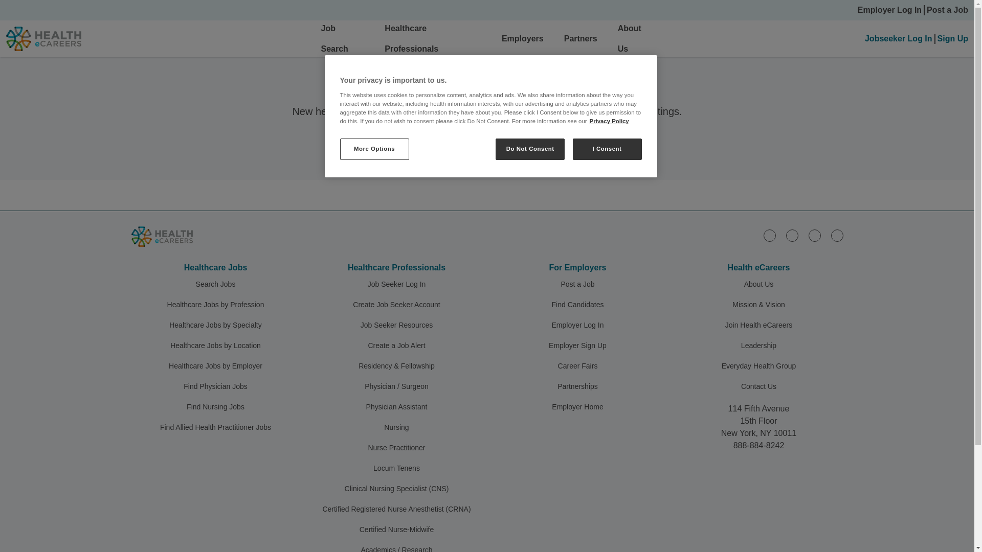  Describe the element at coordinates (411, 38) in the screenshot. I see `Healthcare Professionals` at that location.